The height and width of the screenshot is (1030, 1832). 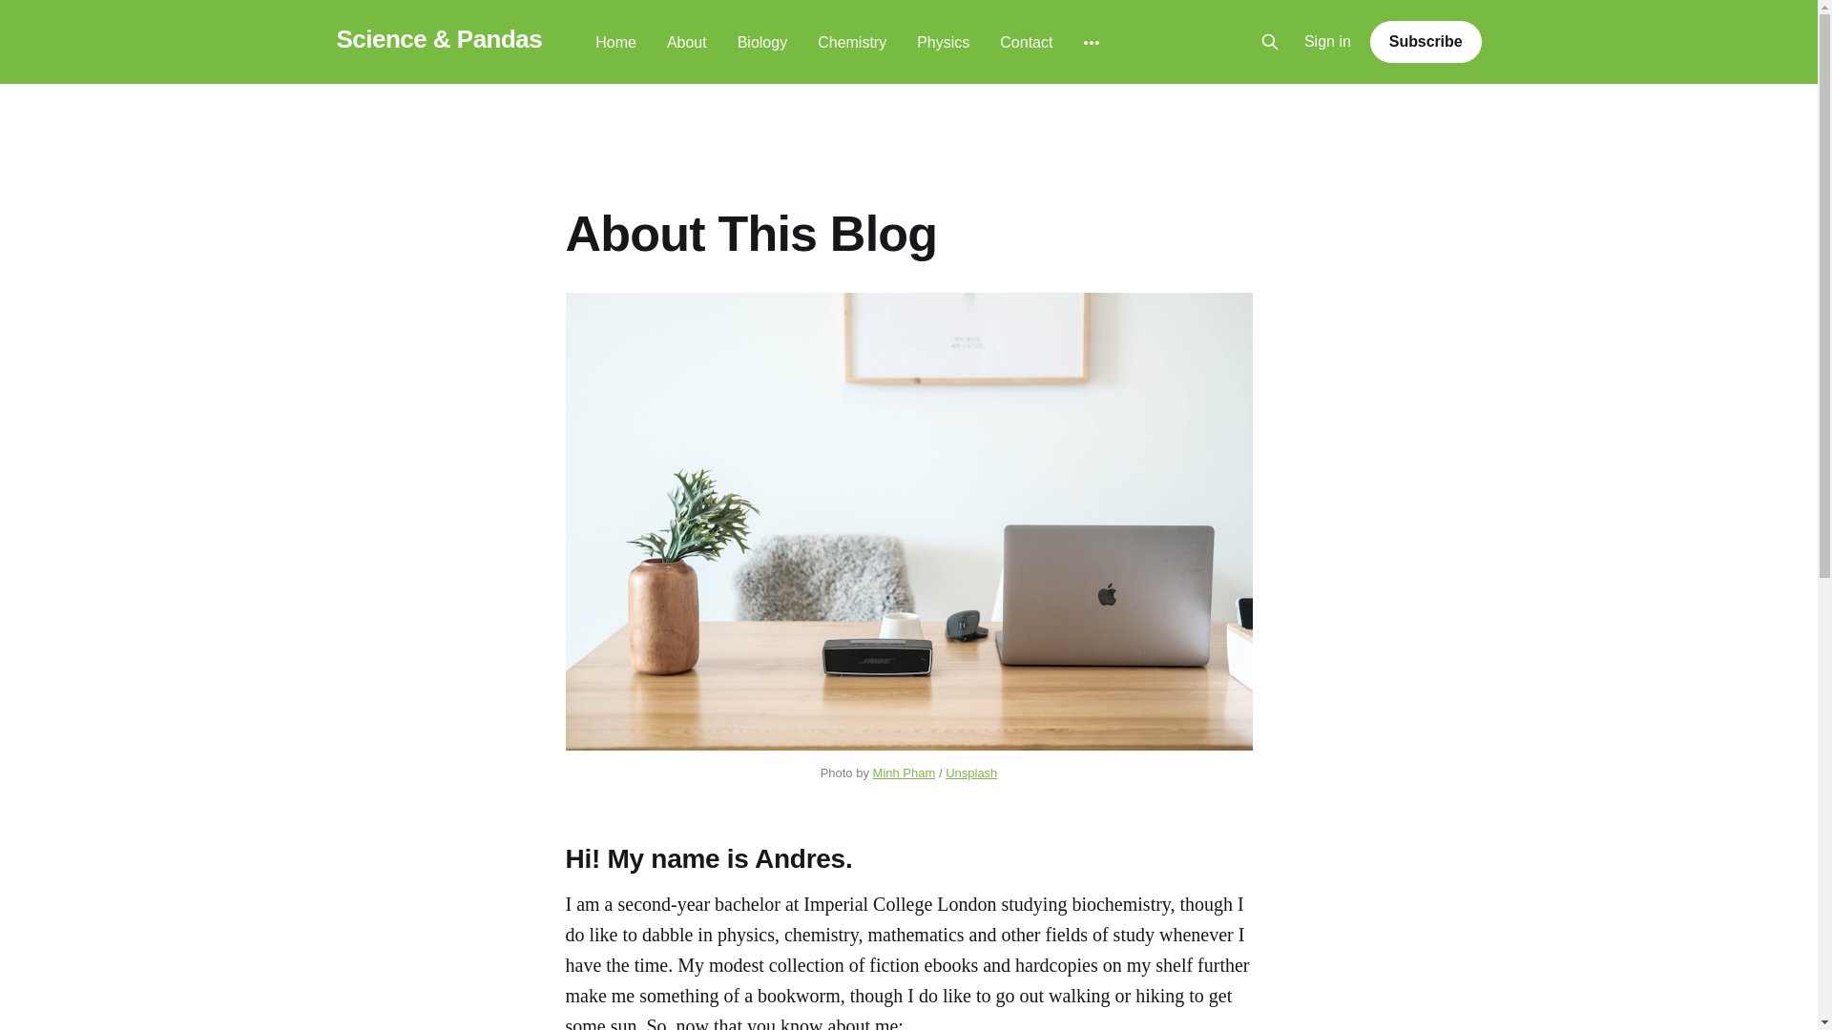 I want to click on Physics, so click(x=943, y=42).